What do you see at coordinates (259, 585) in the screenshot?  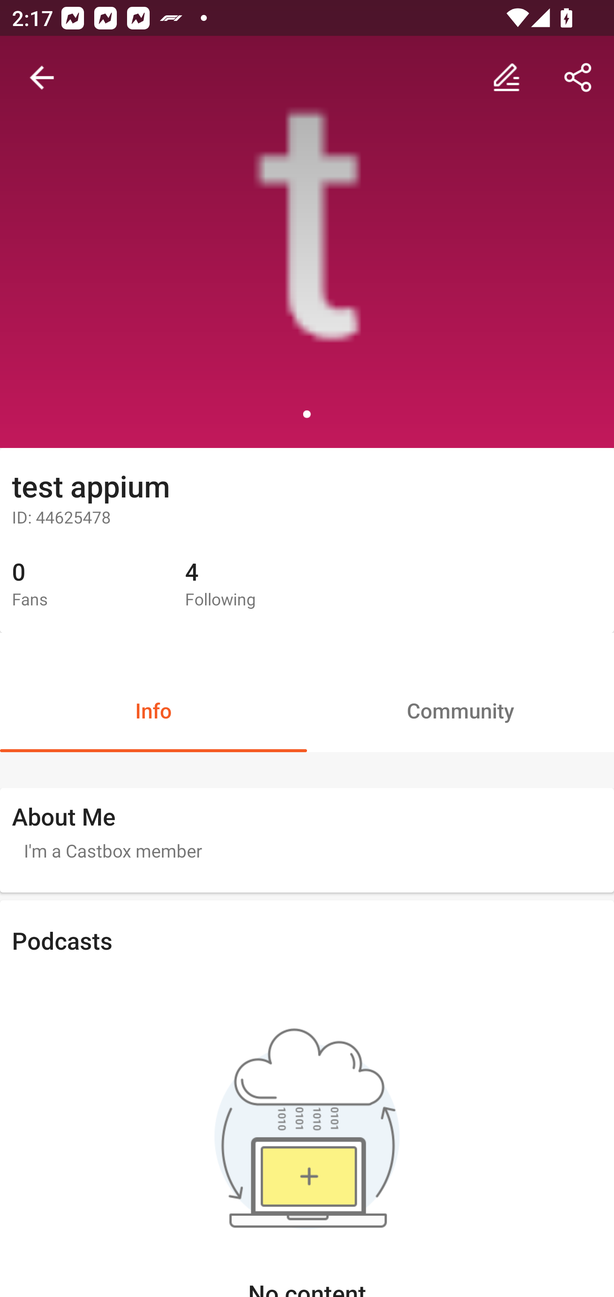 I see `4 Following` at bounding box center [259, 585].